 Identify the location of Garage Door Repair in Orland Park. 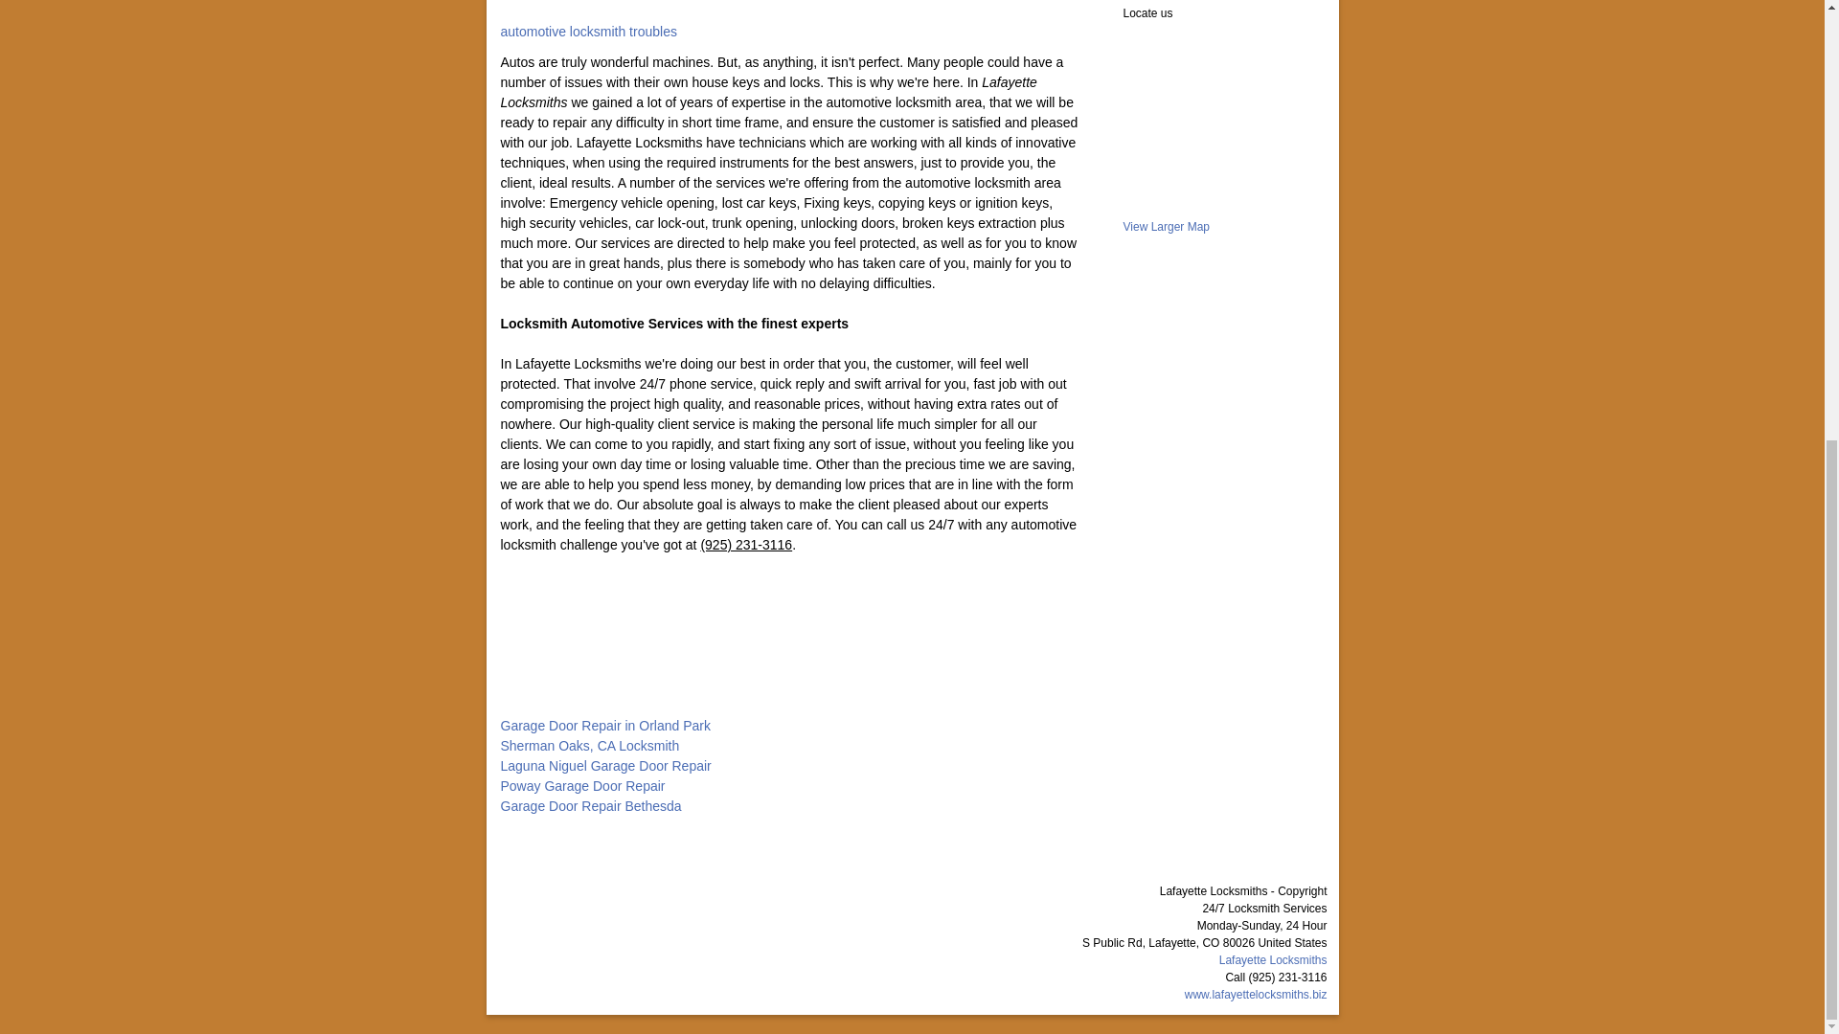
(605, 725).